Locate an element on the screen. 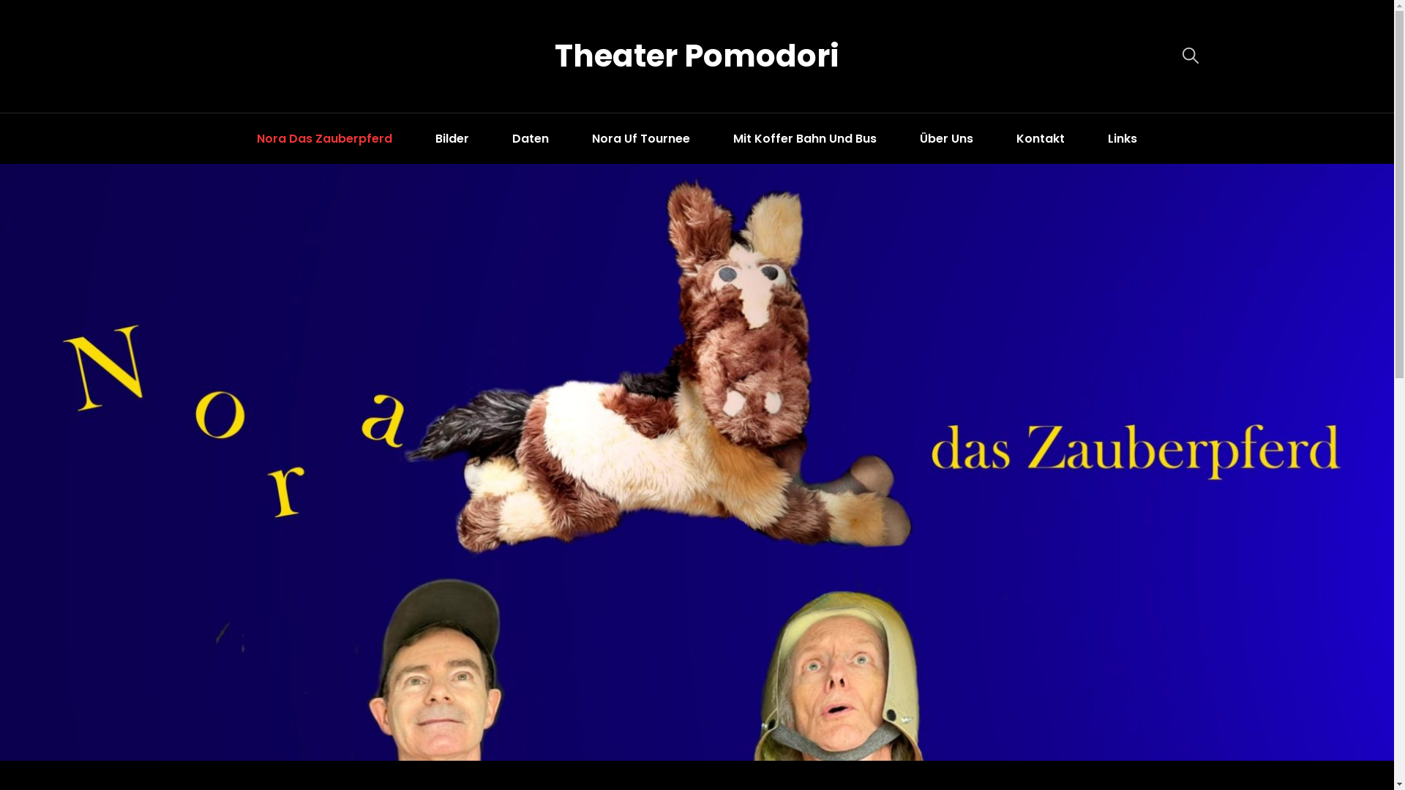  Kontakt is located at coordinates (1041, 139).